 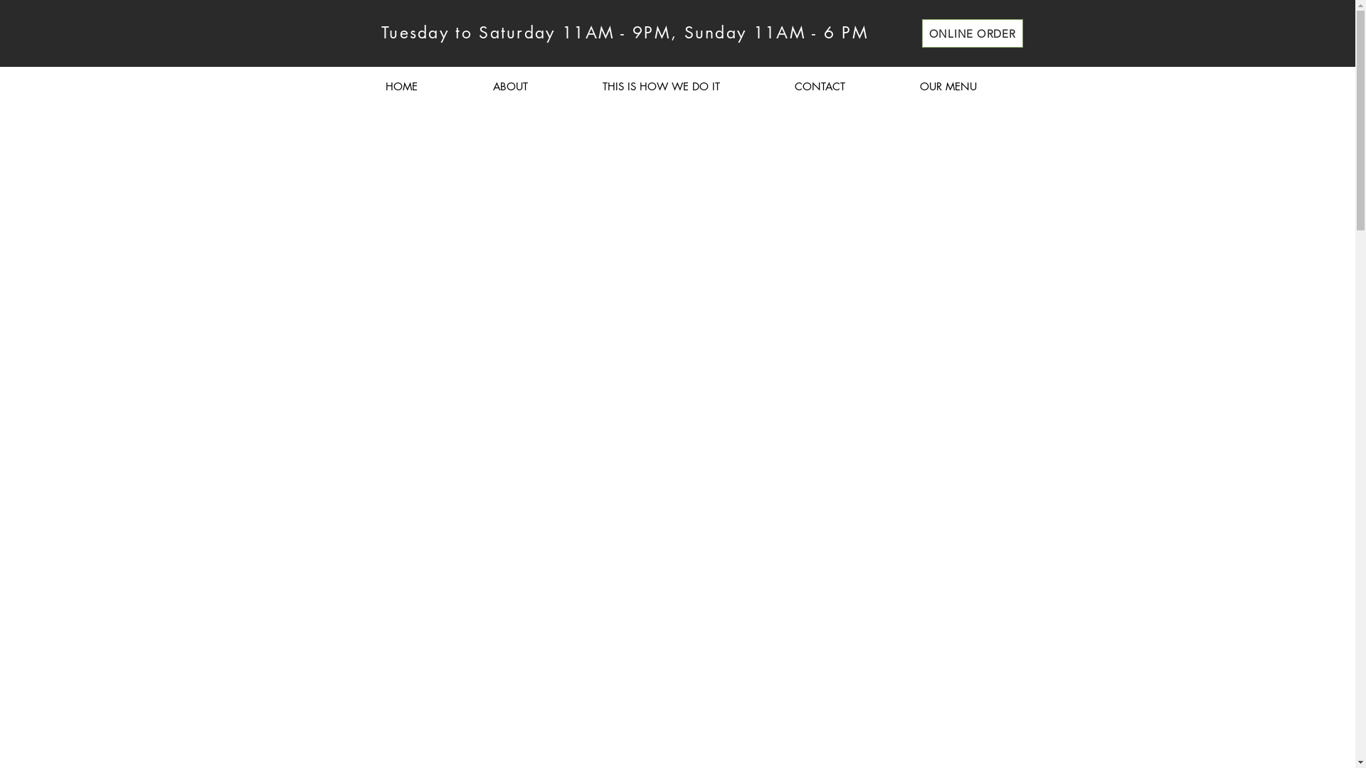 What do you see at coordinates (401, 87) in the screenshot?
I see `HOME` at bounding box center [401, 87].